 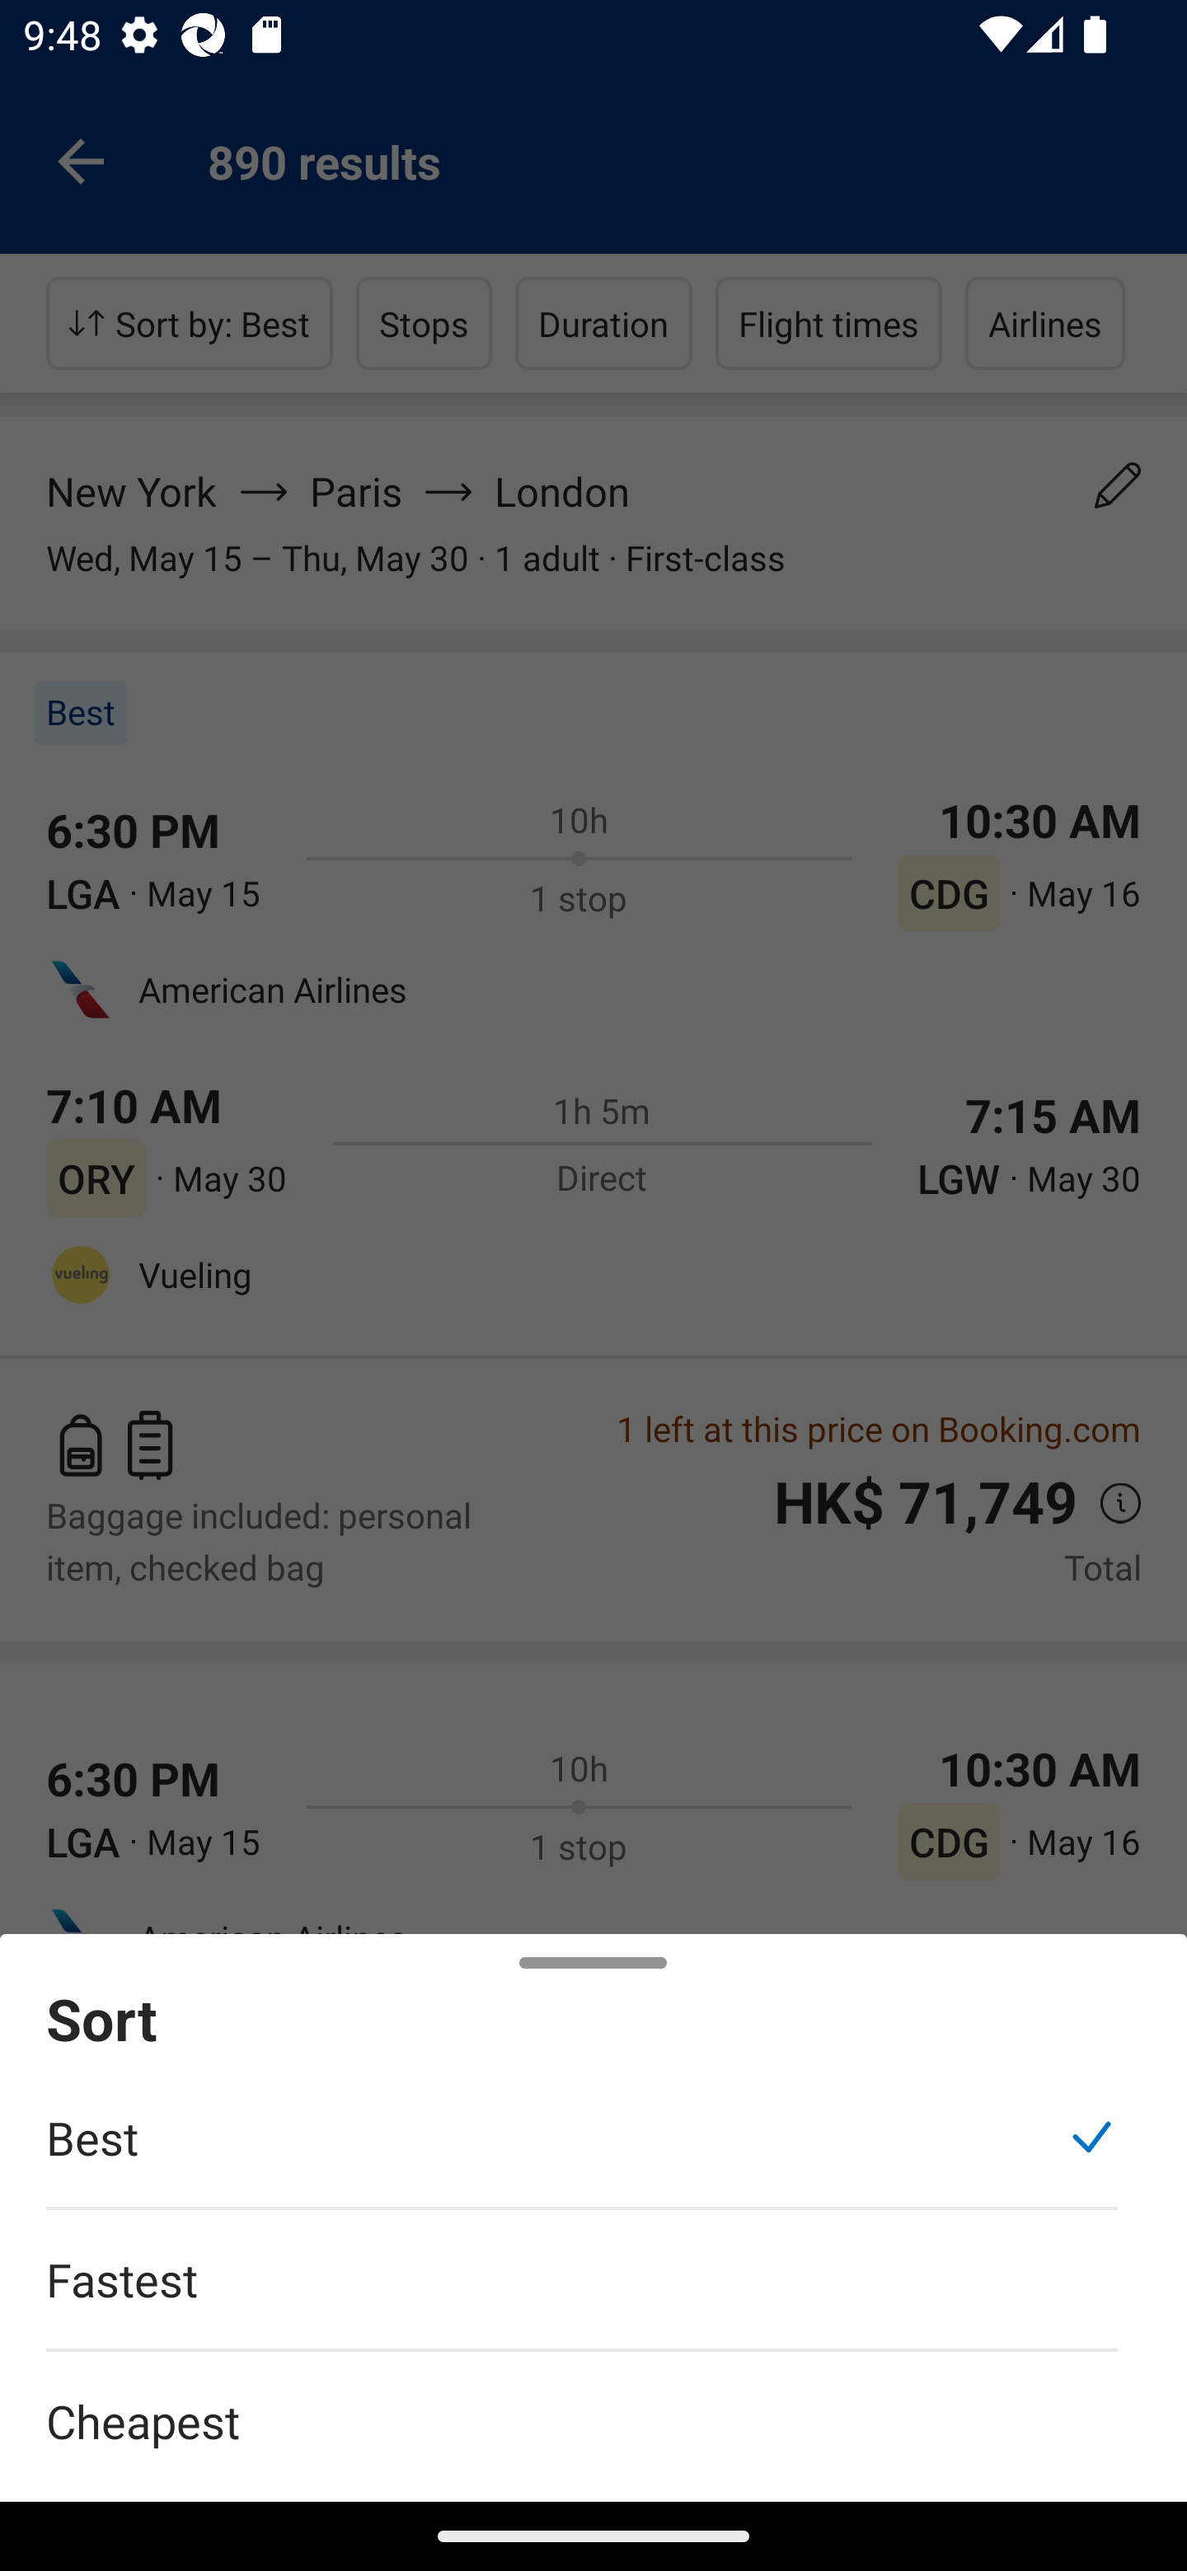 I want to click on Fastest, so click(x=582, y=2296).